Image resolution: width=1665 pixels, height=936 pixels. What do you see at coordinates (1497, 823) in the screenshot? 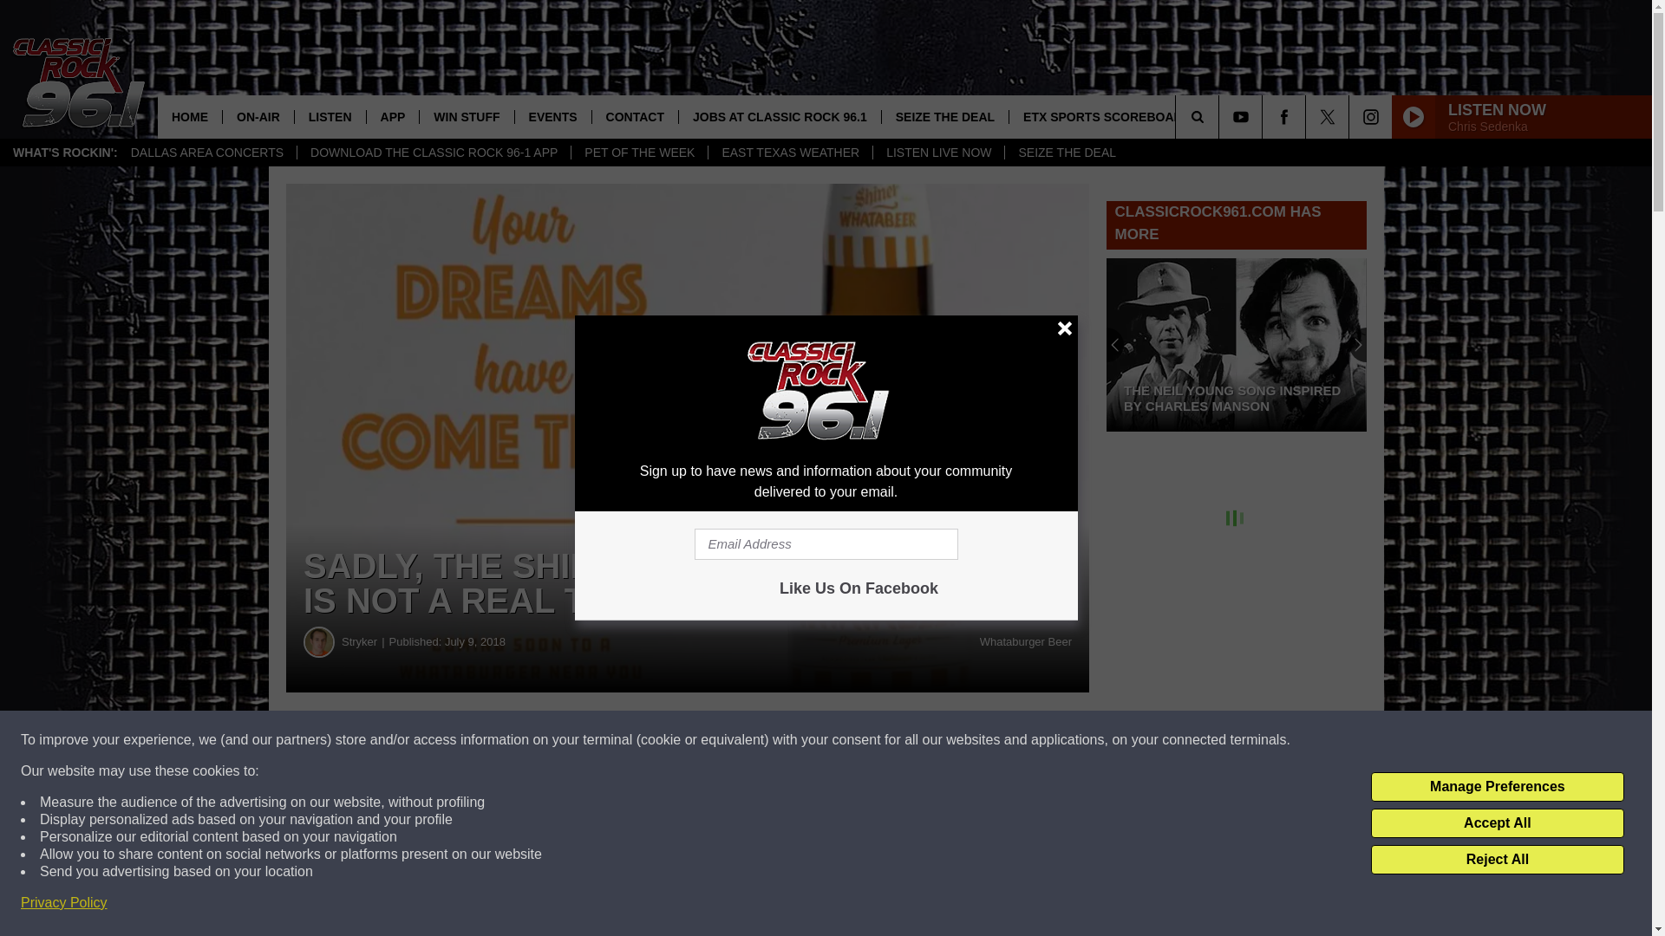
I see `Accept All` at bounding box center [1497, 823].